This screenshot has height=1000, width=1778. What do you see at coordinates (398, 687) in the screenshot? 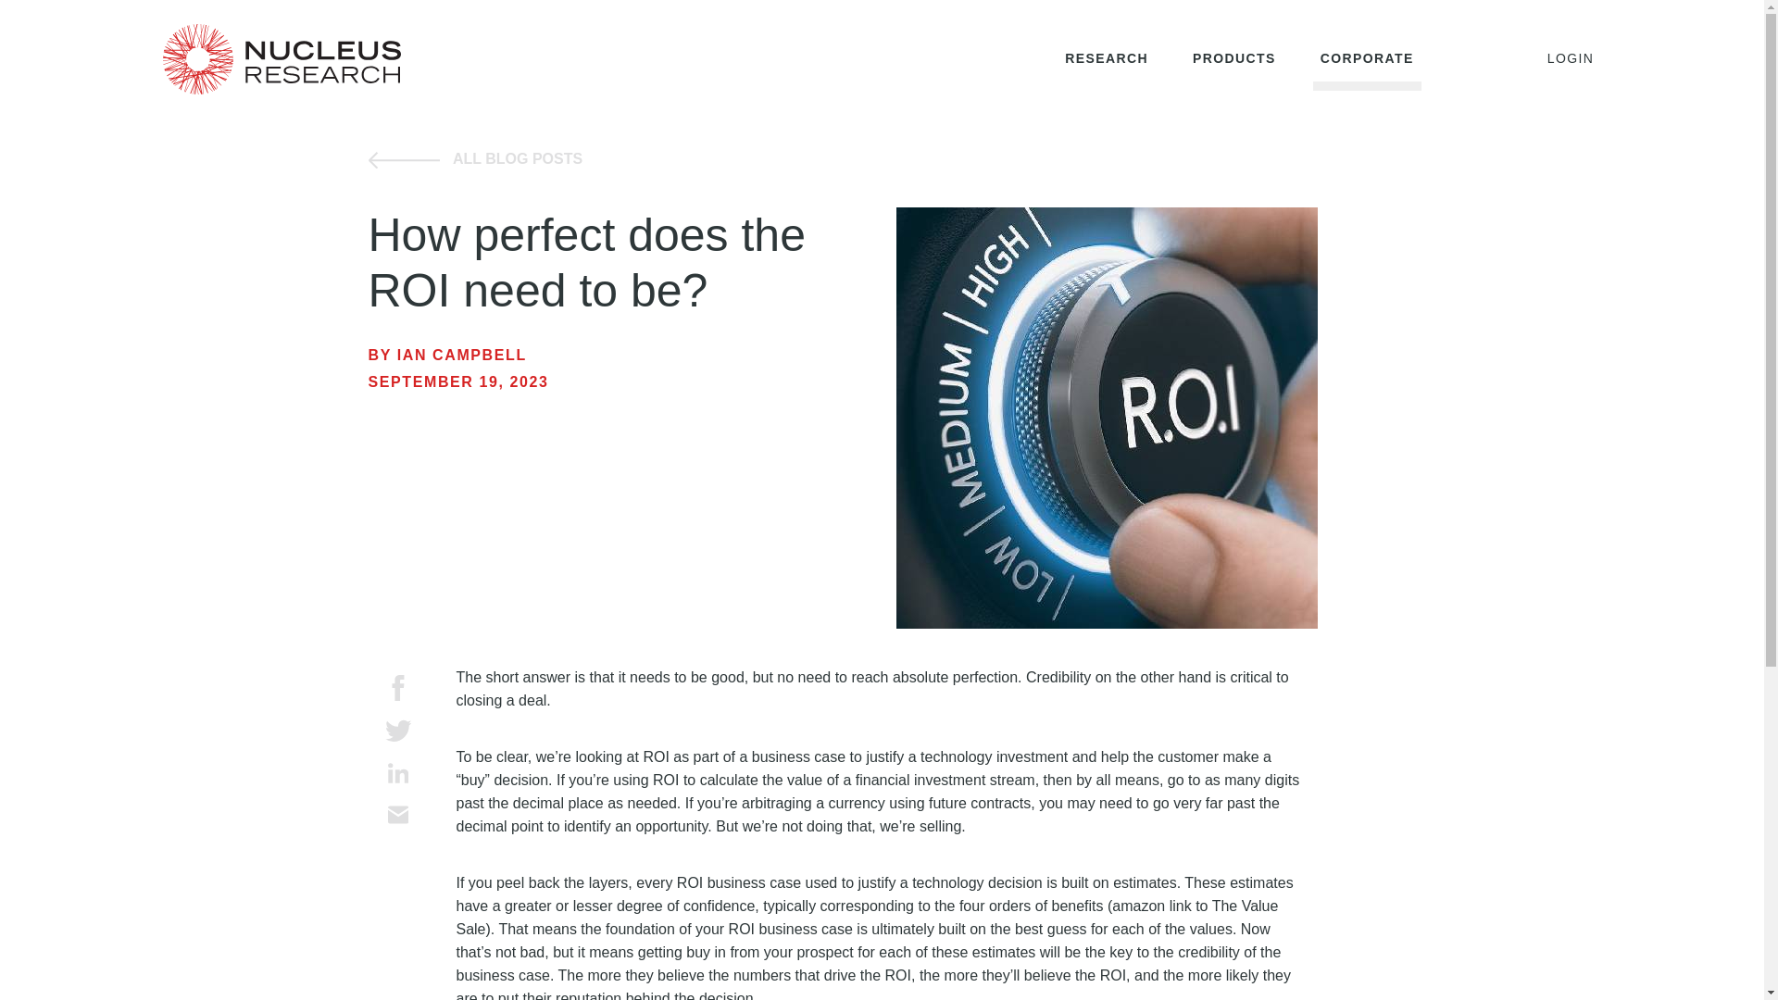
I see `Share on Facebook` at bounding box center [398, 687].